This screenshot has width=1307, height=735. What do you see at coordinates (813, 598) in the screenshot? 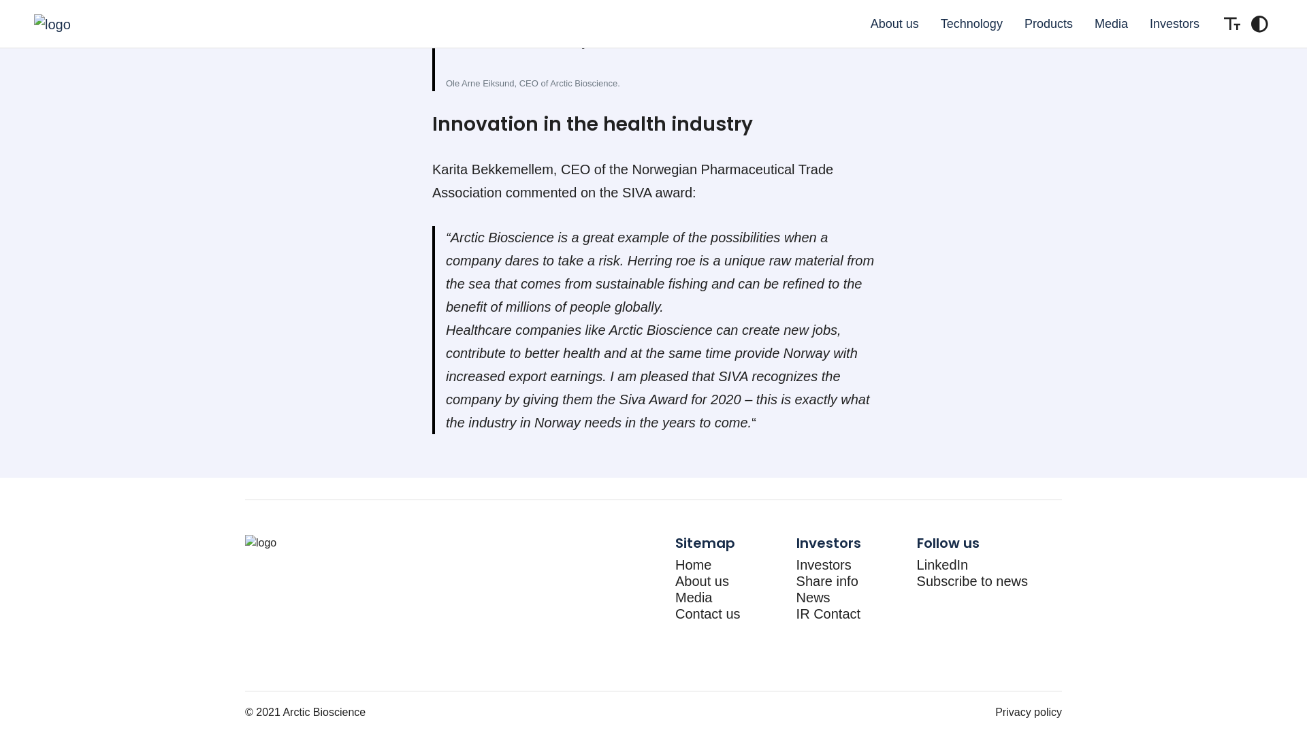
I see `News` at bounding box center [813, 598].